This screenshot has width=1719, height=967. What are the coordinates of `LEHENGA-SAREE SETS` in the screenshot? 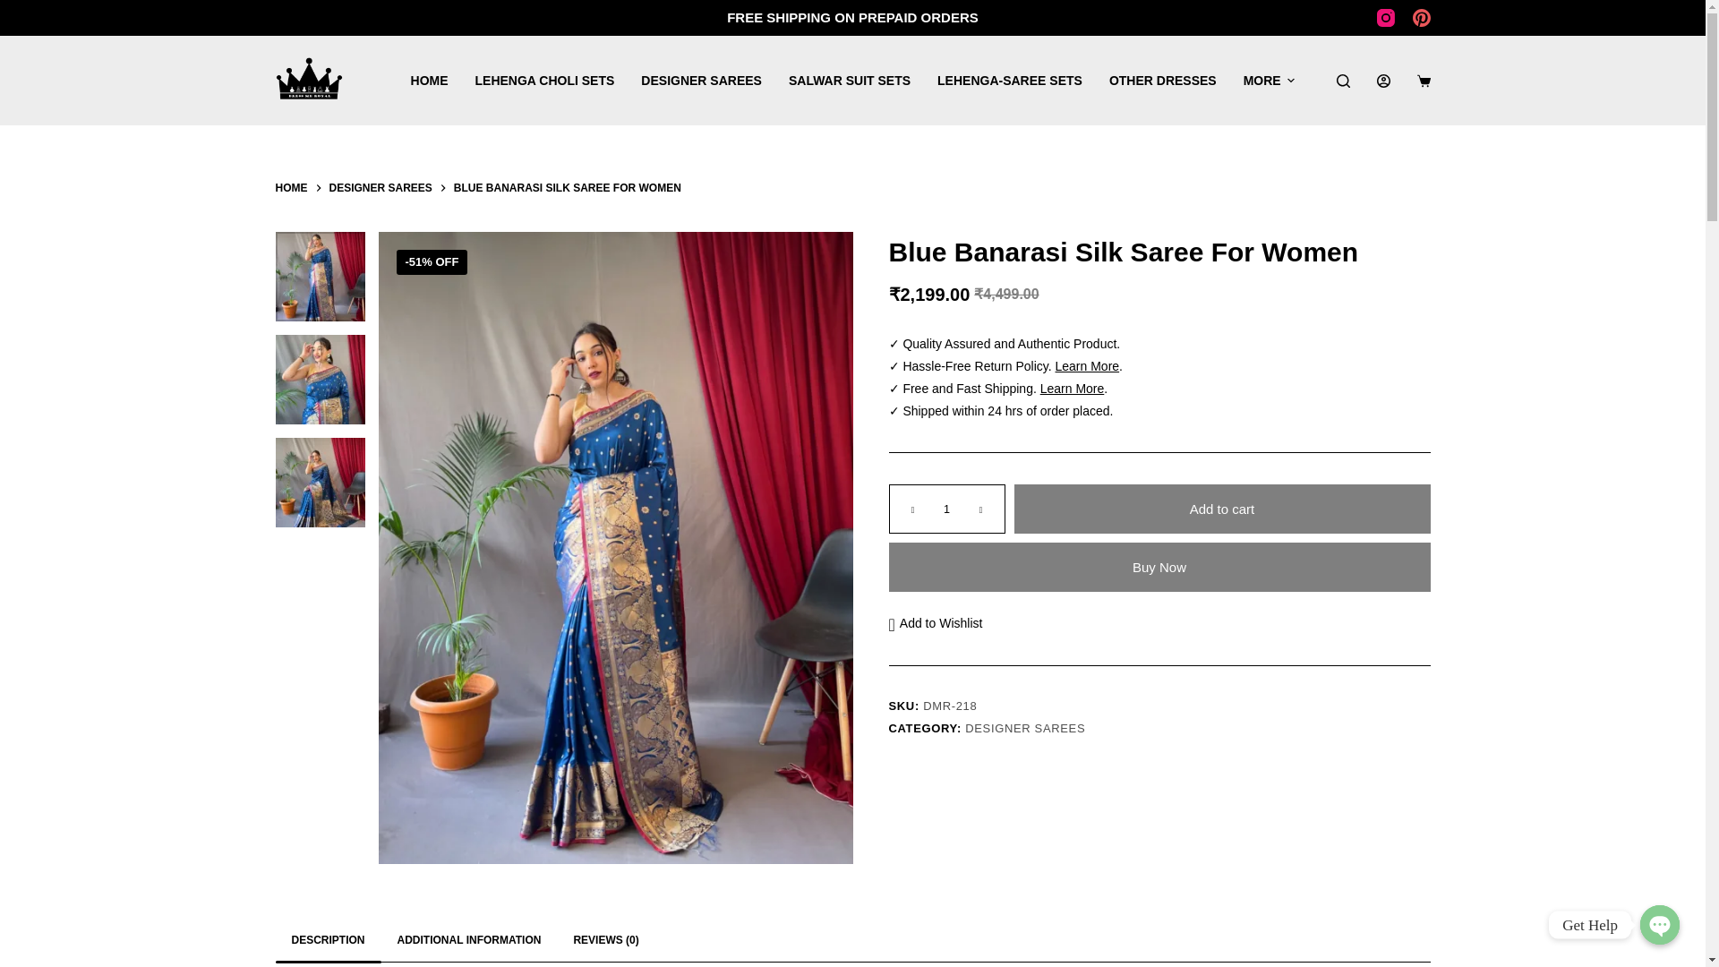 It's located at (1010, 81).